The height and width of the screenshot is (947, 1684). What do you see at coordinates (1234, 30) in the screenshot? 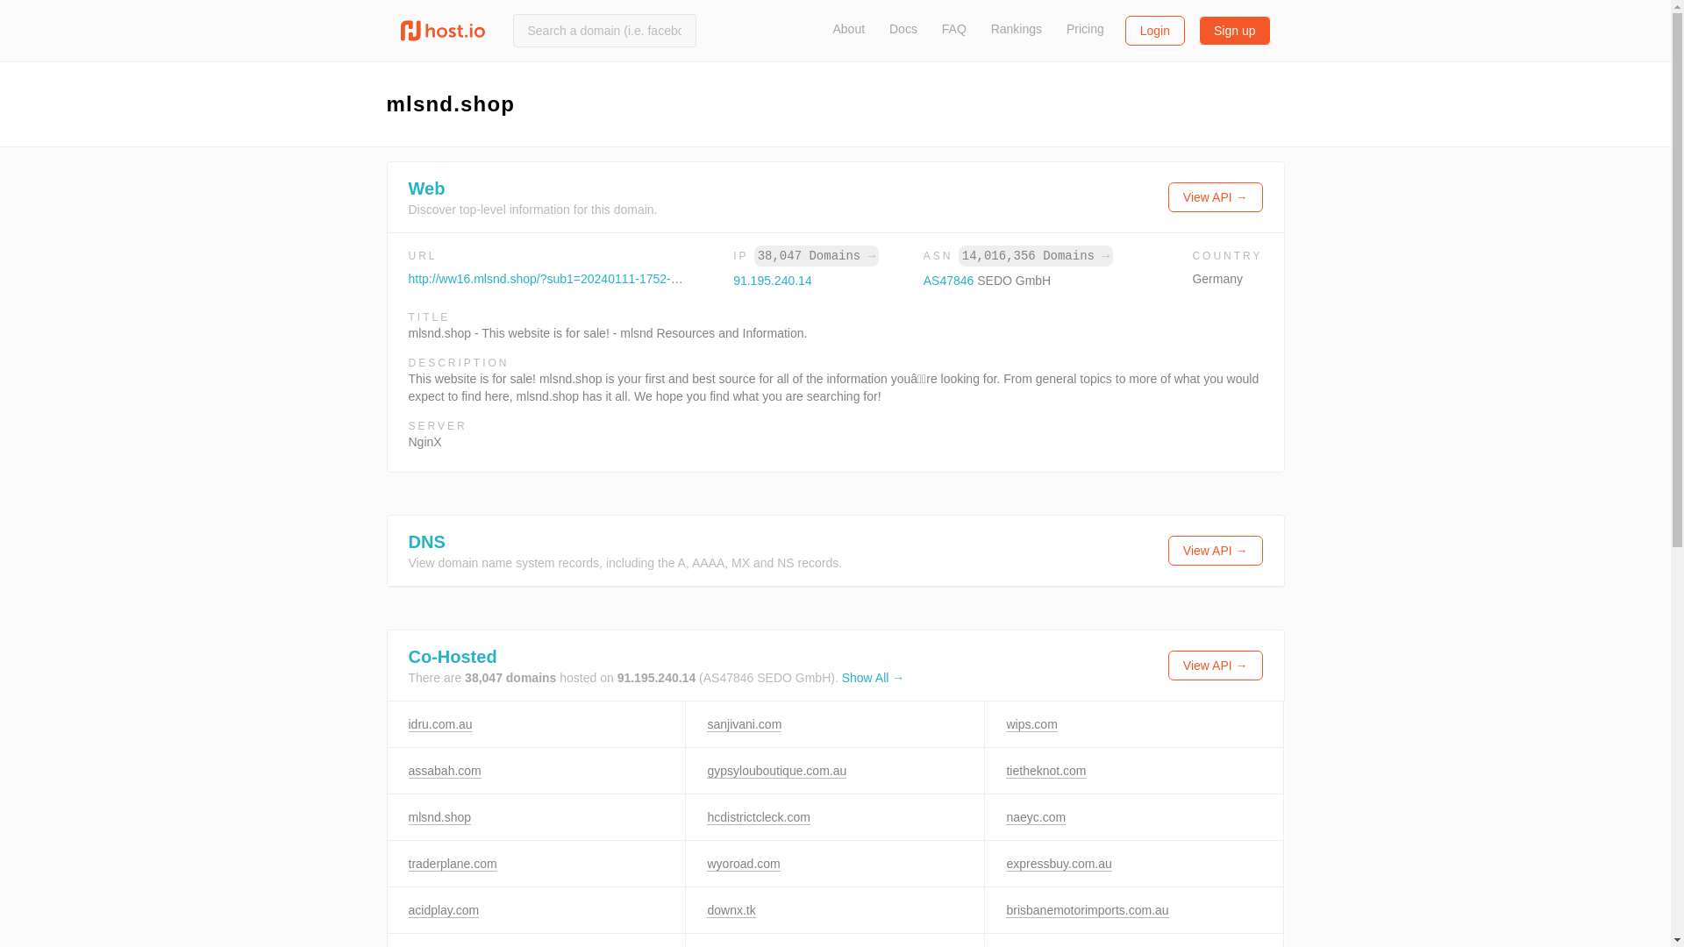
I see `Sign up` at bounding box center [1234, 30].